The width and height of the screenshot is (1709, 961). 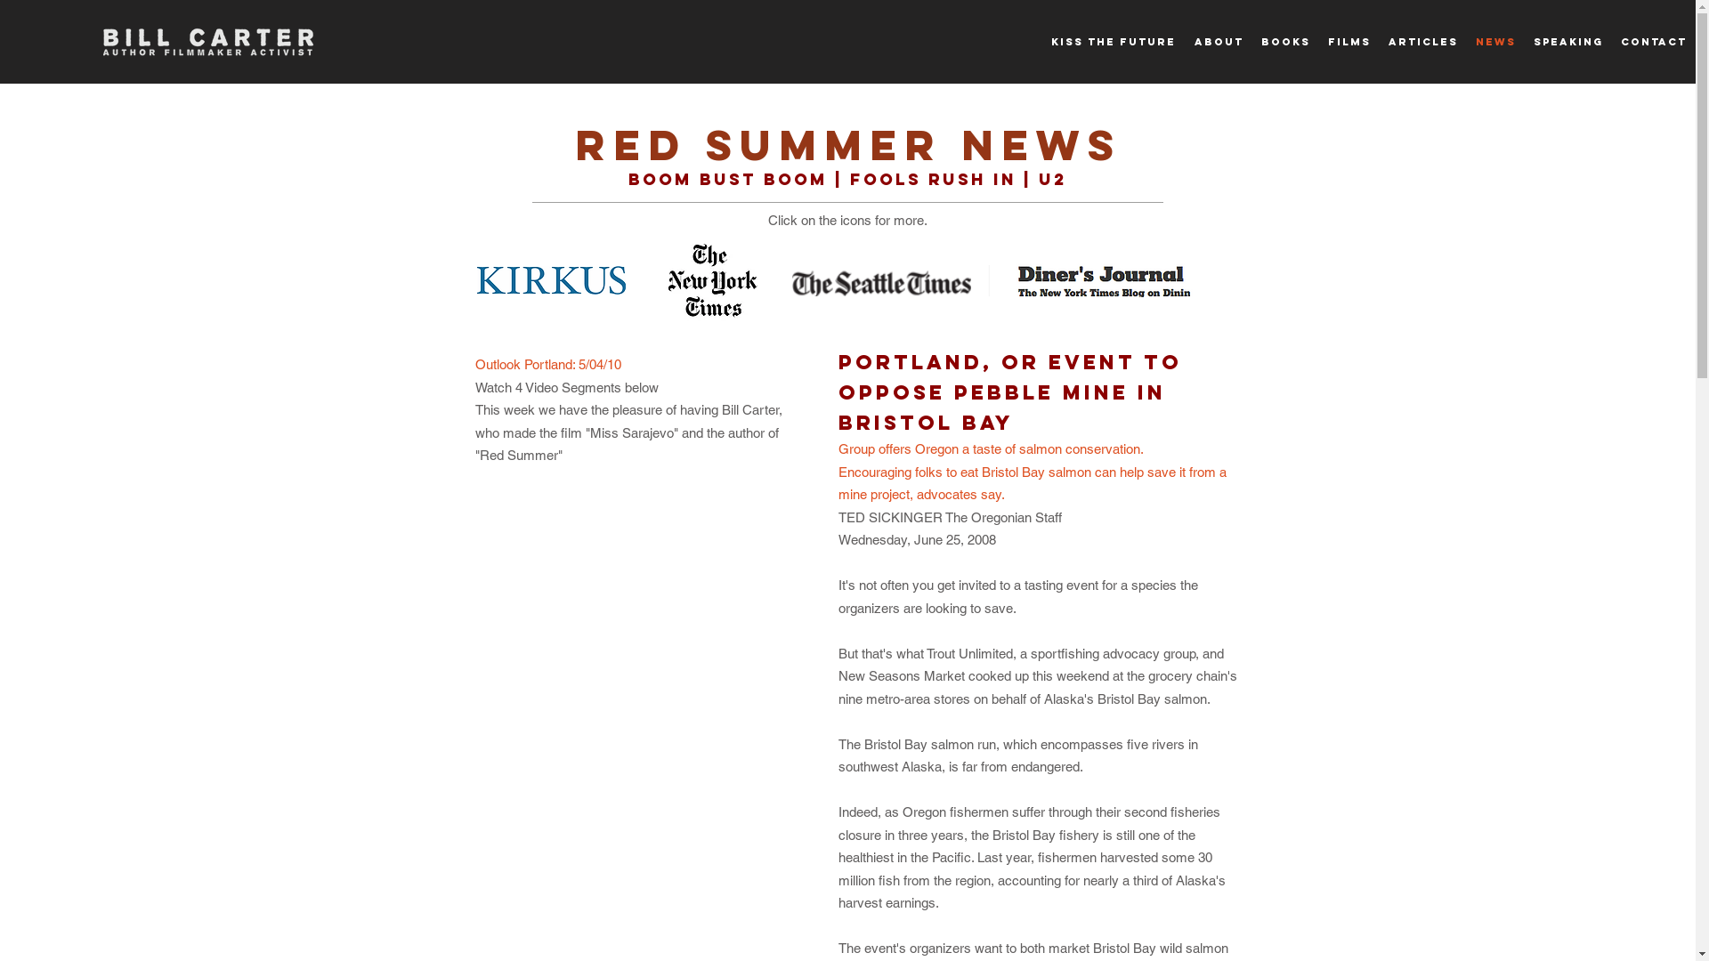 What do you see at coordinates (728, 180) in the screenshot?
I see `boom bust boom` at bounding box center [728, 180].